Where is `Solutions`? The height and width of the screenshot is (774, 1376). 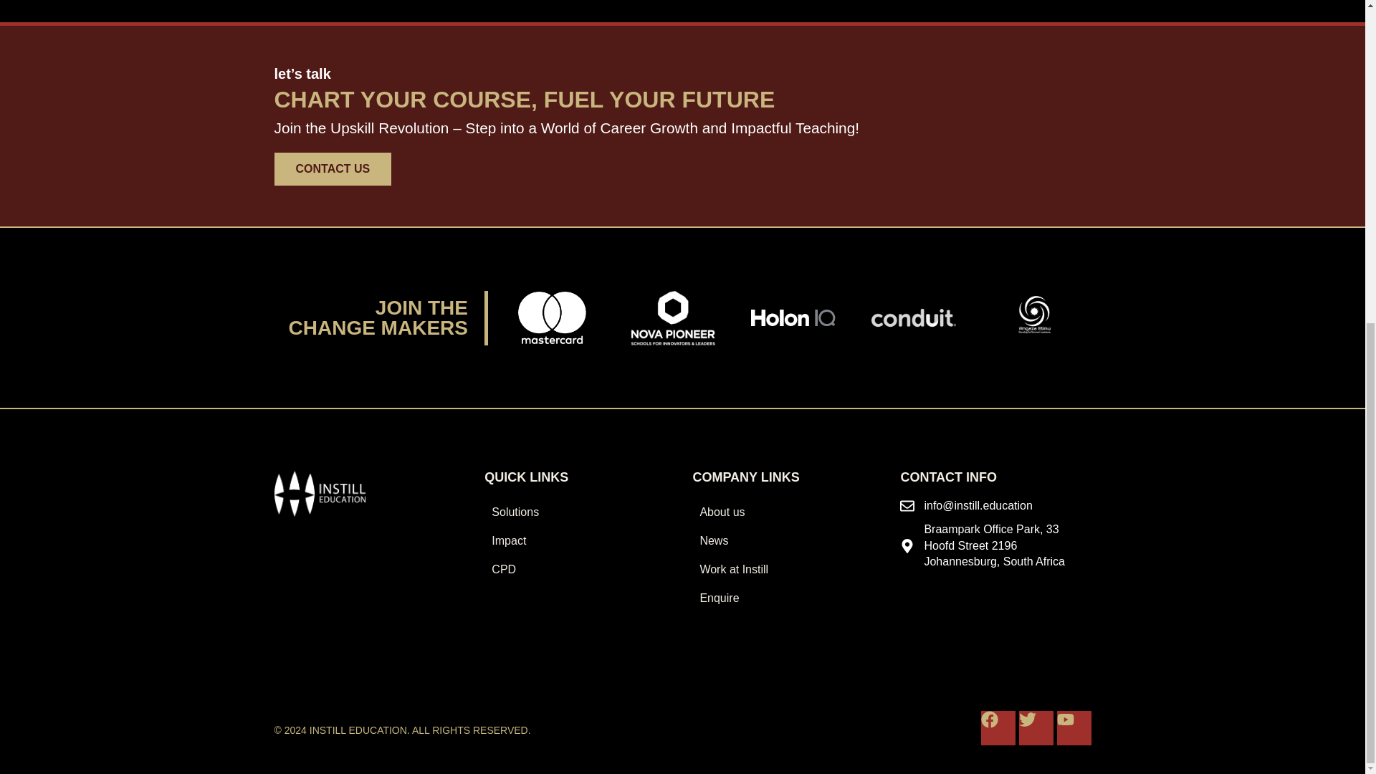 Solutions is located at coordinates (579, 512).